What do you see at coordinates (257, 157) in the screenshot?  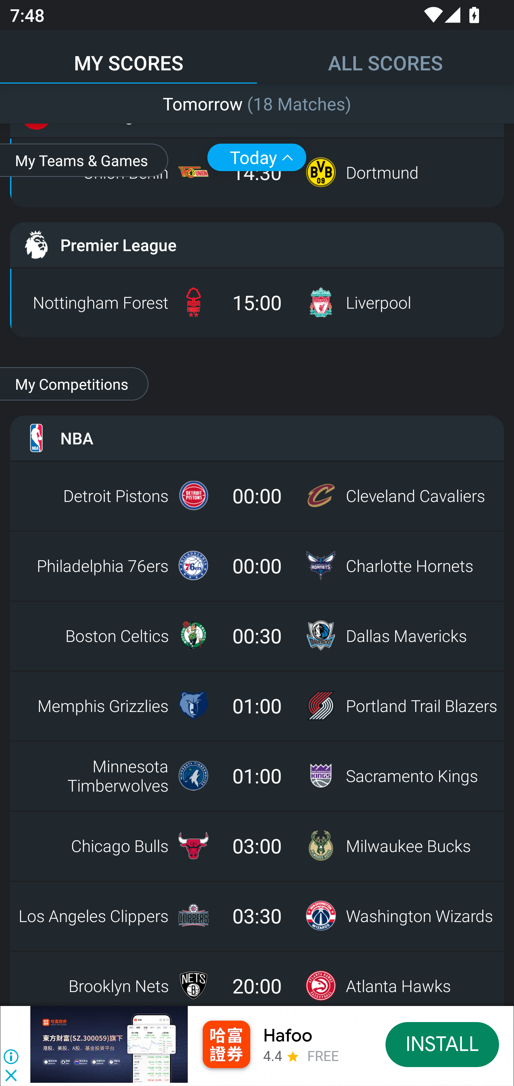 I see `Today` at bounding box center [257, 157].